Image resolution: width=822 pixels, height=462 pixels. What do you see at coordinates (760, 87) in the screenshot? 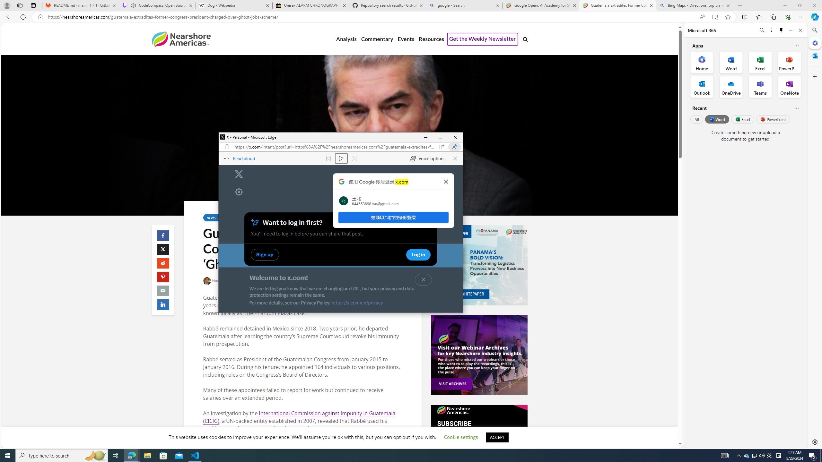
I see `Teams Office App` at bounding box center [760, 87].